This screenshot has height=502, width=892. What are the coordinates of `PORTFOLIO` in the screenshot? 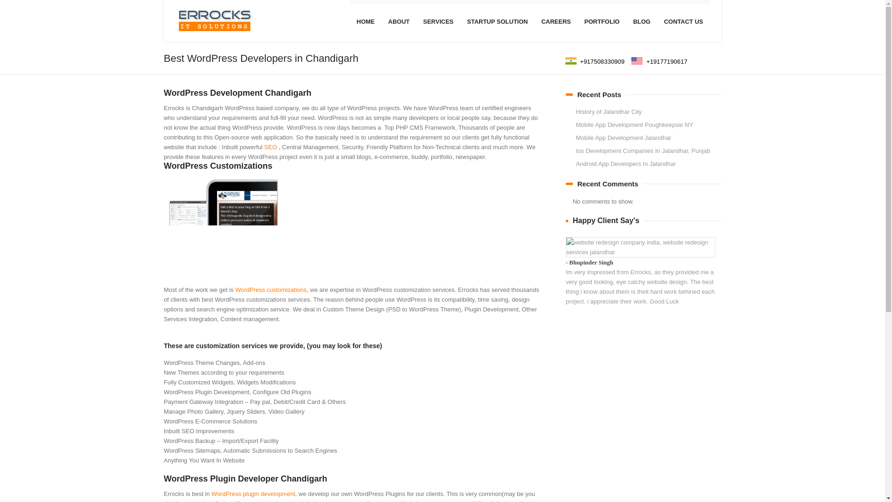 It's located at (602, 21).